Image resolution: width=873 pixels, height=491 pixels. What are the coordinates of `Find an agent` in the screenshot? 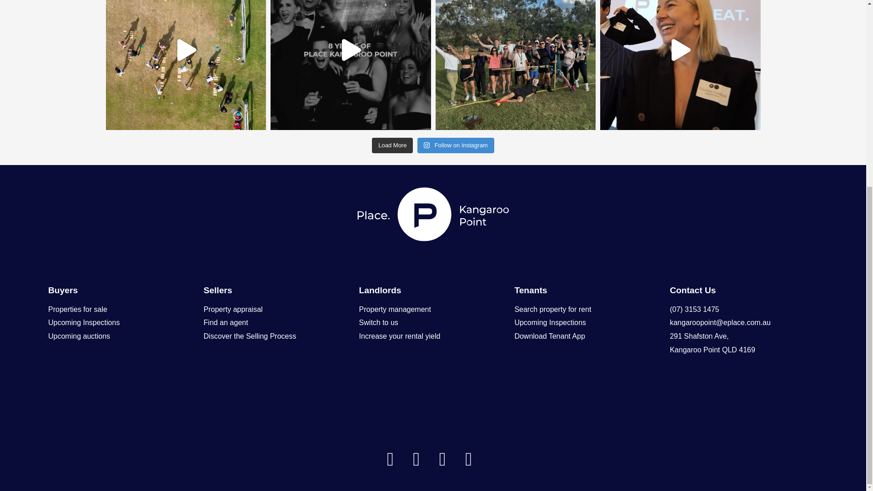 It's located at (226, 322).